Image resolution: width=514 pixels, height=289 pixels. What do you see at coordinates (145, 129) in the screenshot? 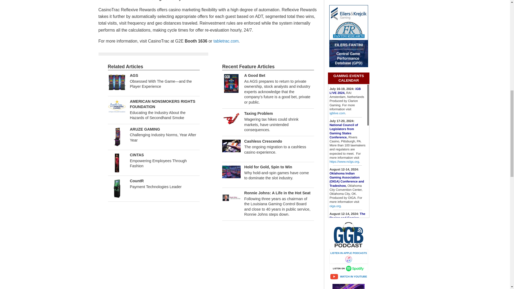
I see `ARUZE GAMING` at bounding box center [145, 129].